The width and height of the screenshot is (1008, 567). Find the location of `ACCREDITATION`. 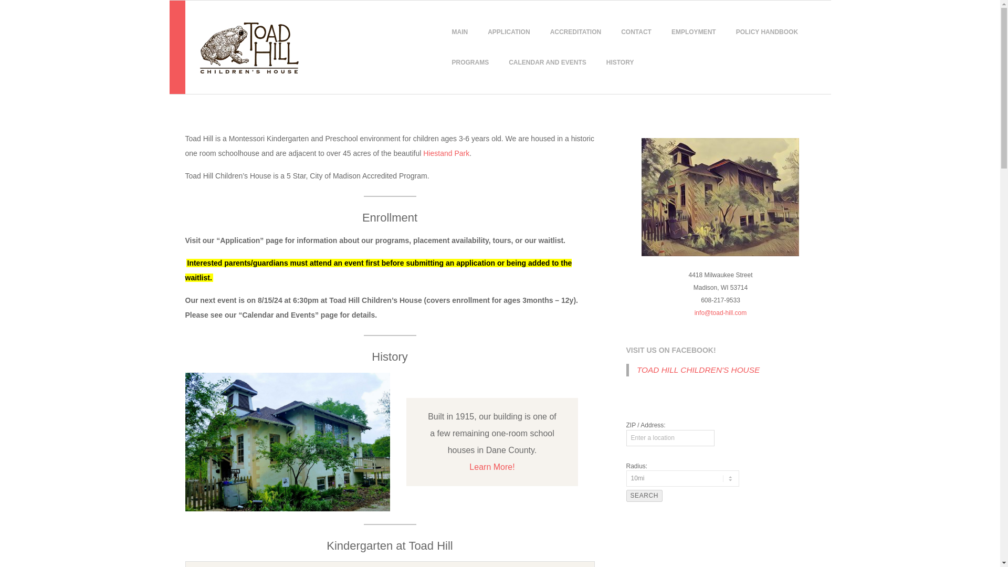

ACCREDITATION is located at coordinates (575, 31).